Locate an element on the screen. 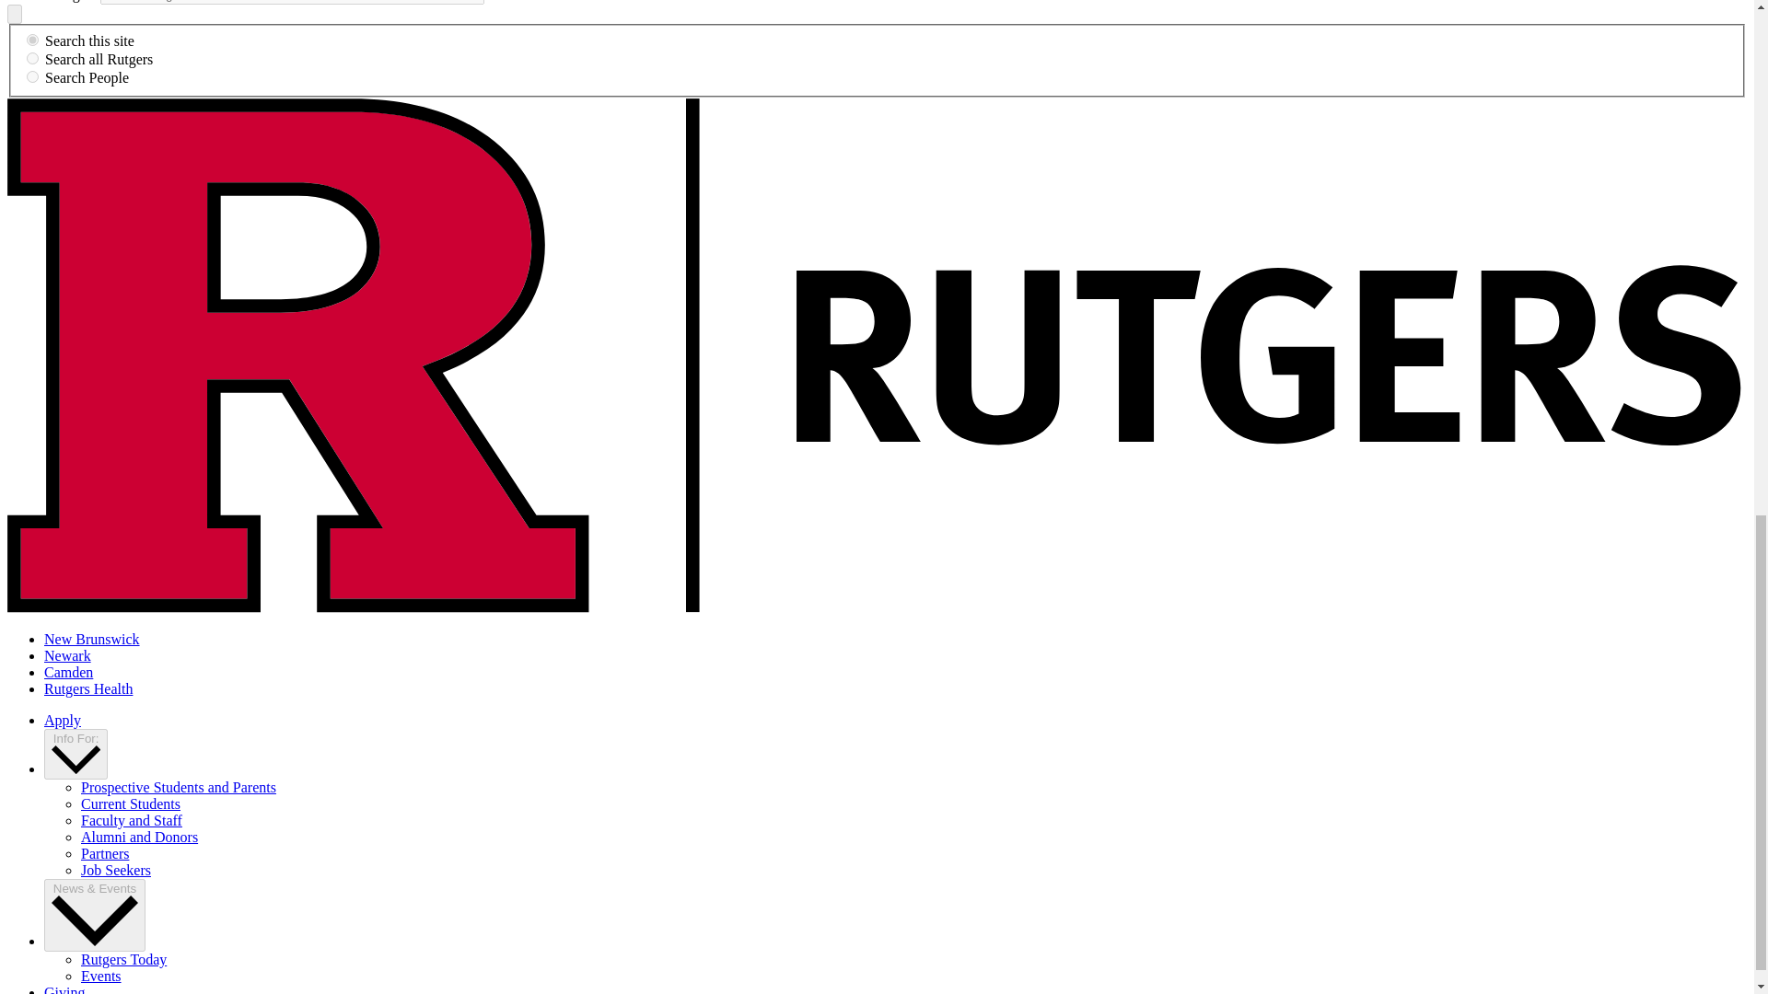  Rutgers Today is located at coordinates (123, 959).